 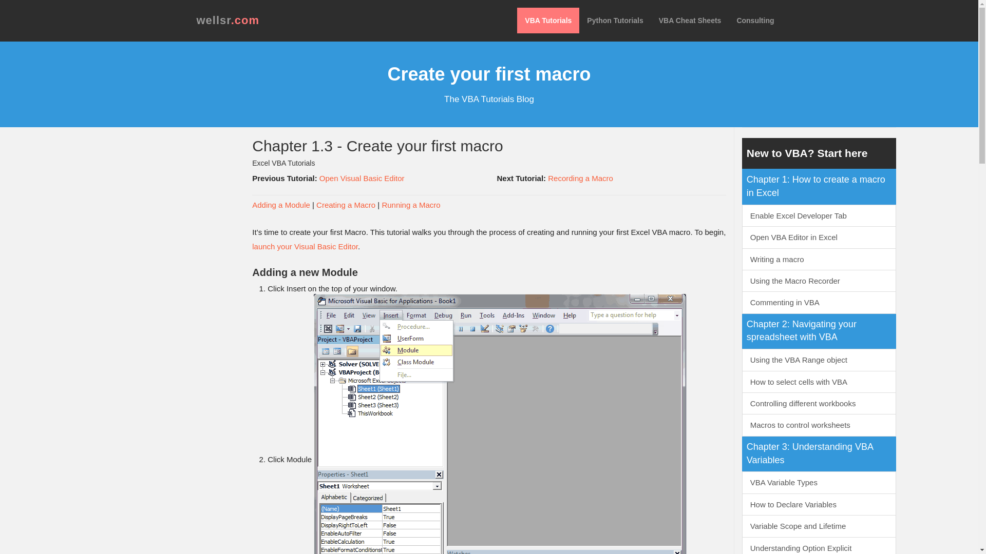 What do you see at coordinates (819, 382) in the screenshot?
I see `How to select cells with VBA` at bounding box center [819, 382].